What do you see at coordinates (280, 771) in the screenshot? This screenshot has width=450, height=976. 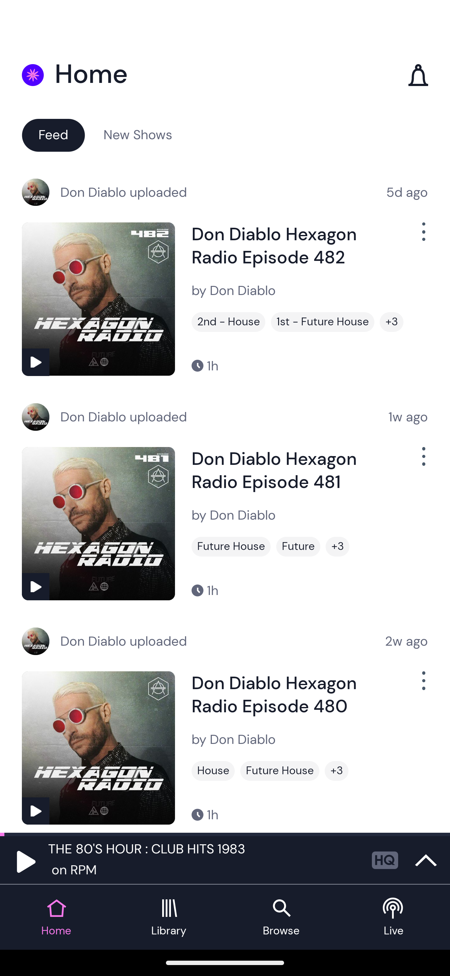 I see `Future House` at bounding box center [280, 771].